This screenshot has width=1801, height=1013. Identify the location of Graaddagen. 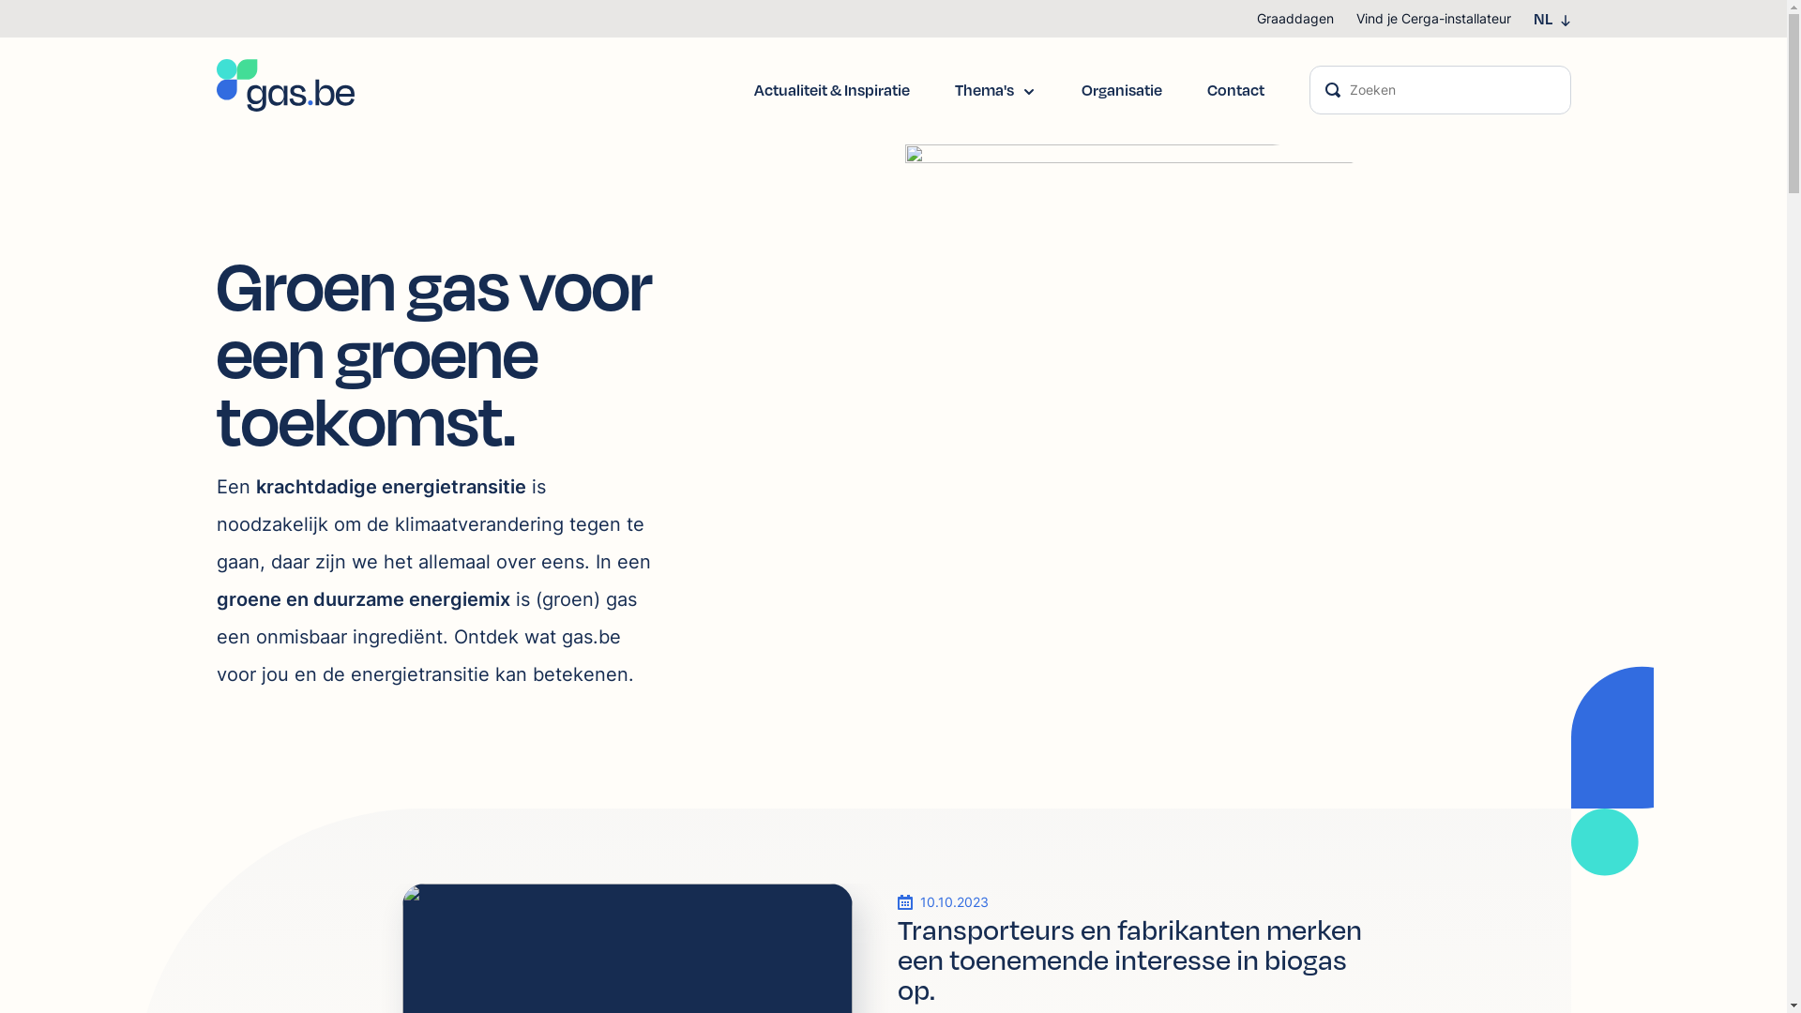
(1295, 19).